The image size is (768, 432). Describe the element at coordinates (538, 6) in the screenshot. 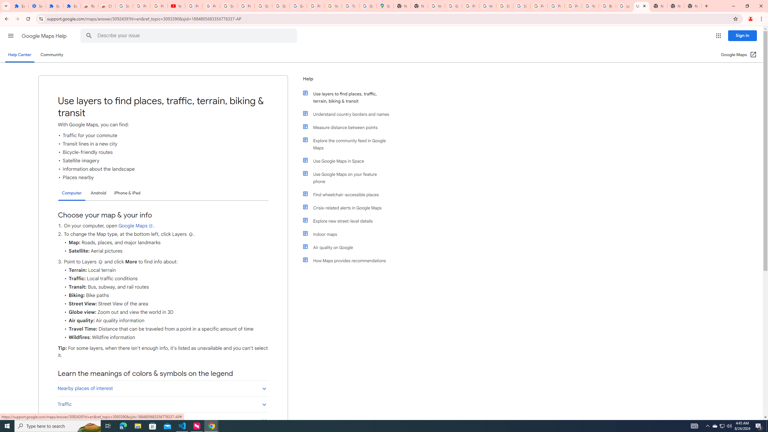

I see `Privacy Help Center - Policies Help` at that location.